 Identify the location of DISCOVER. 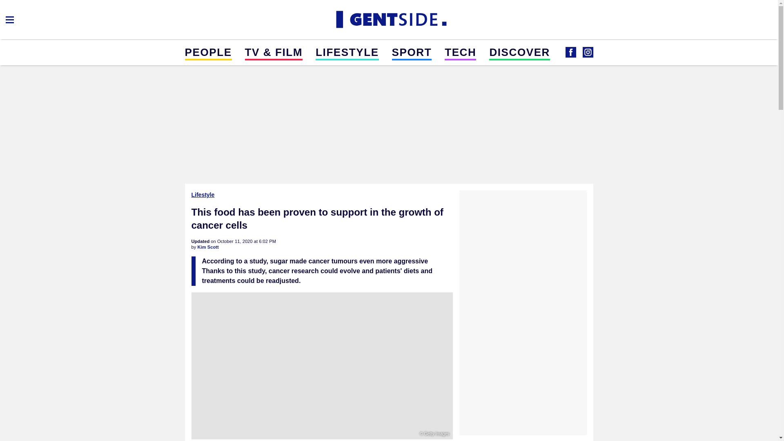
(519, 52).